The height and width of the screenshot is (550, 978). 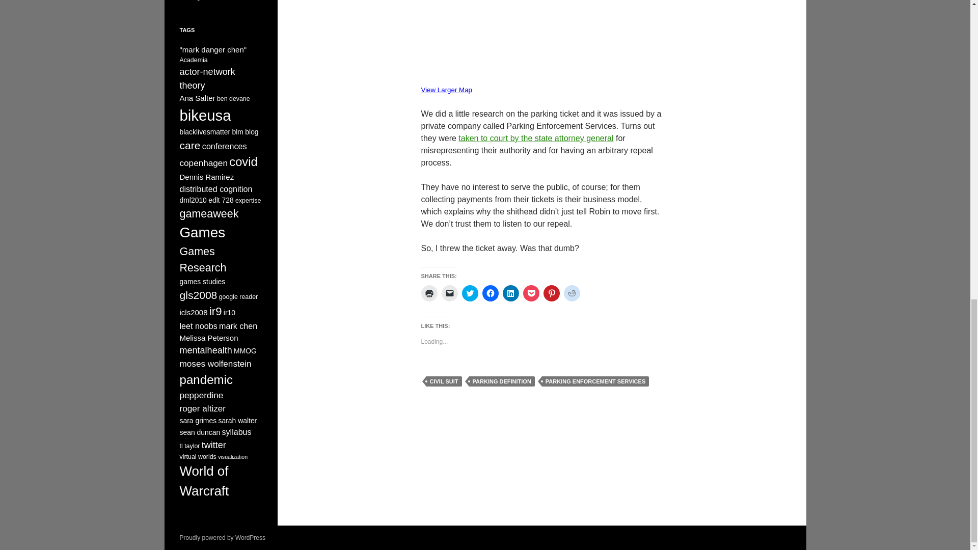 I want to click on taken to court by the state attorney general, so click(x=536, y=138).